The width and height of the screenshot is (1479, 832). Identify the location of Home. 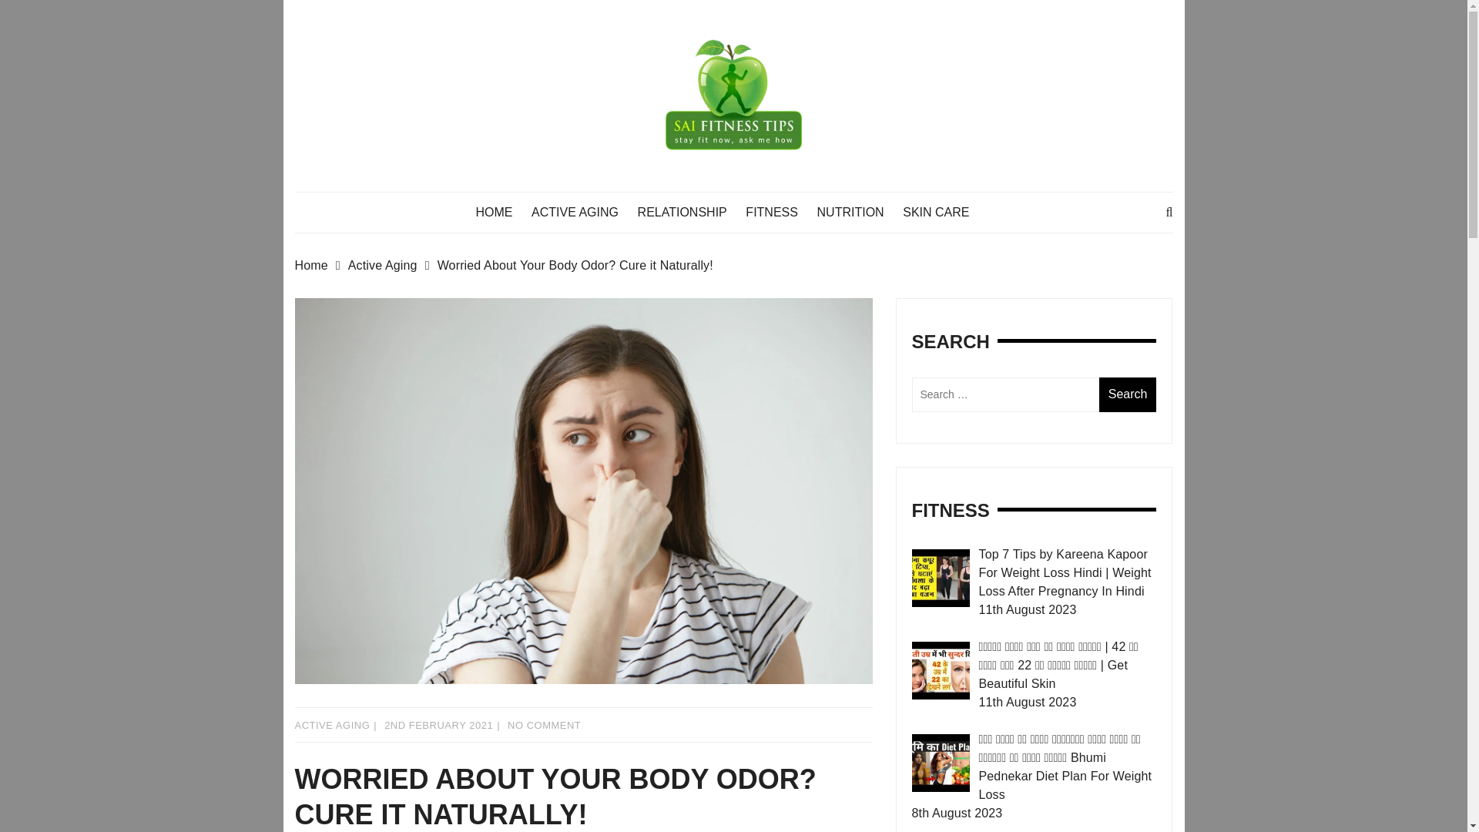
(320, 265).